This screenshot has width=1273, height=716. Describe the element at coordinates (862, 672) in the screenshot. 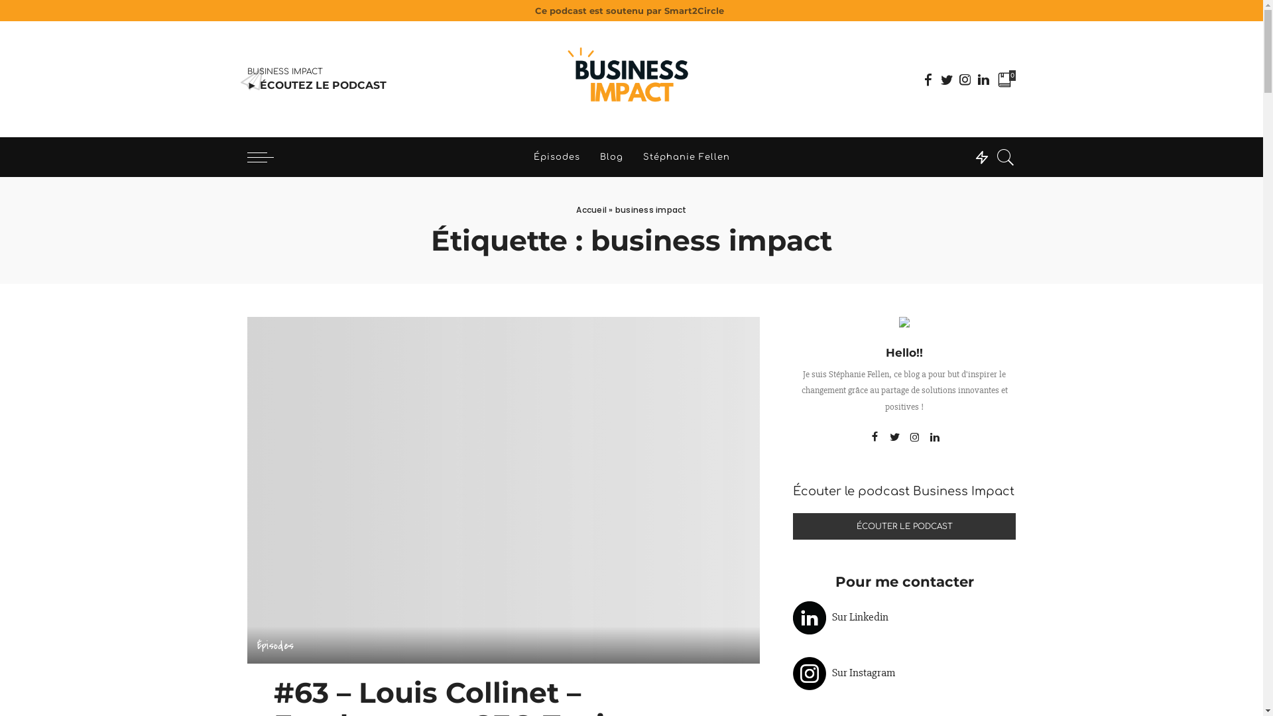

I see `  Sur Instagram` at that location.